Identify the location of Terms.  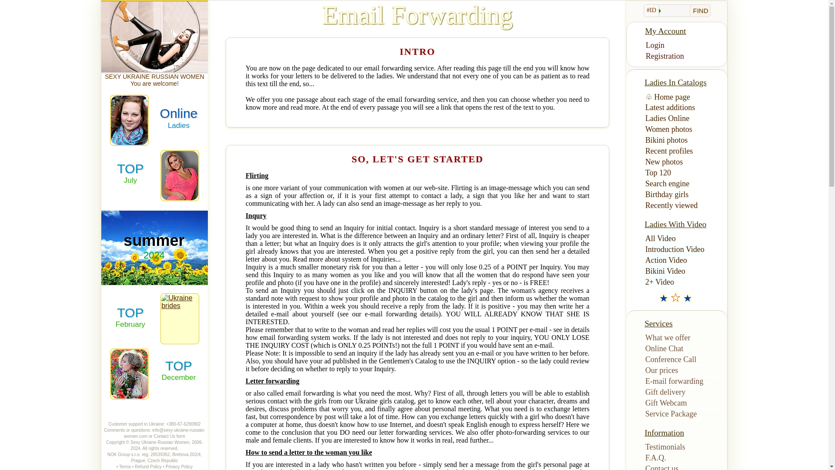
(683, 349).